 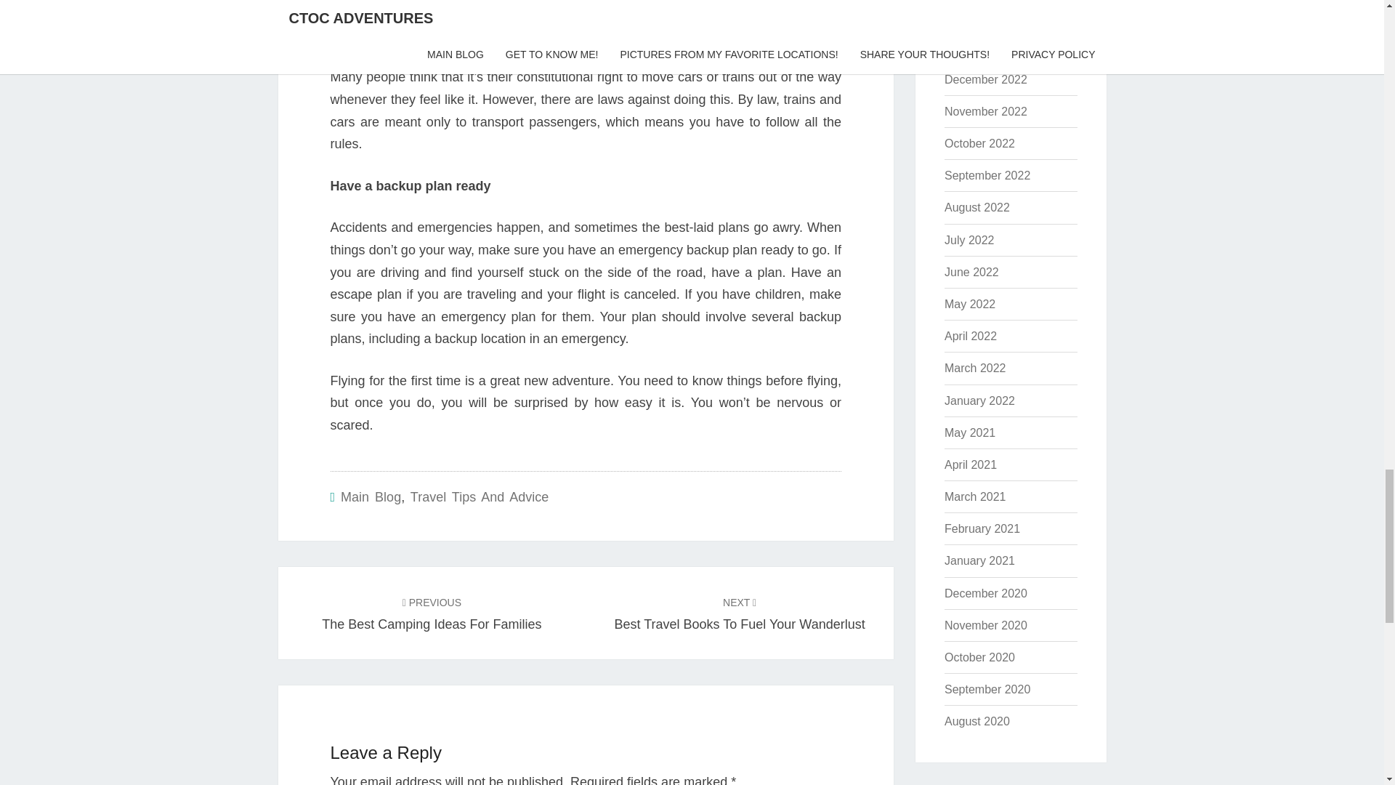 What do you see at coordinates (432, 613) in the screenshot?
I see `Travel Tips And Advice` at bounding box center [432, 613].